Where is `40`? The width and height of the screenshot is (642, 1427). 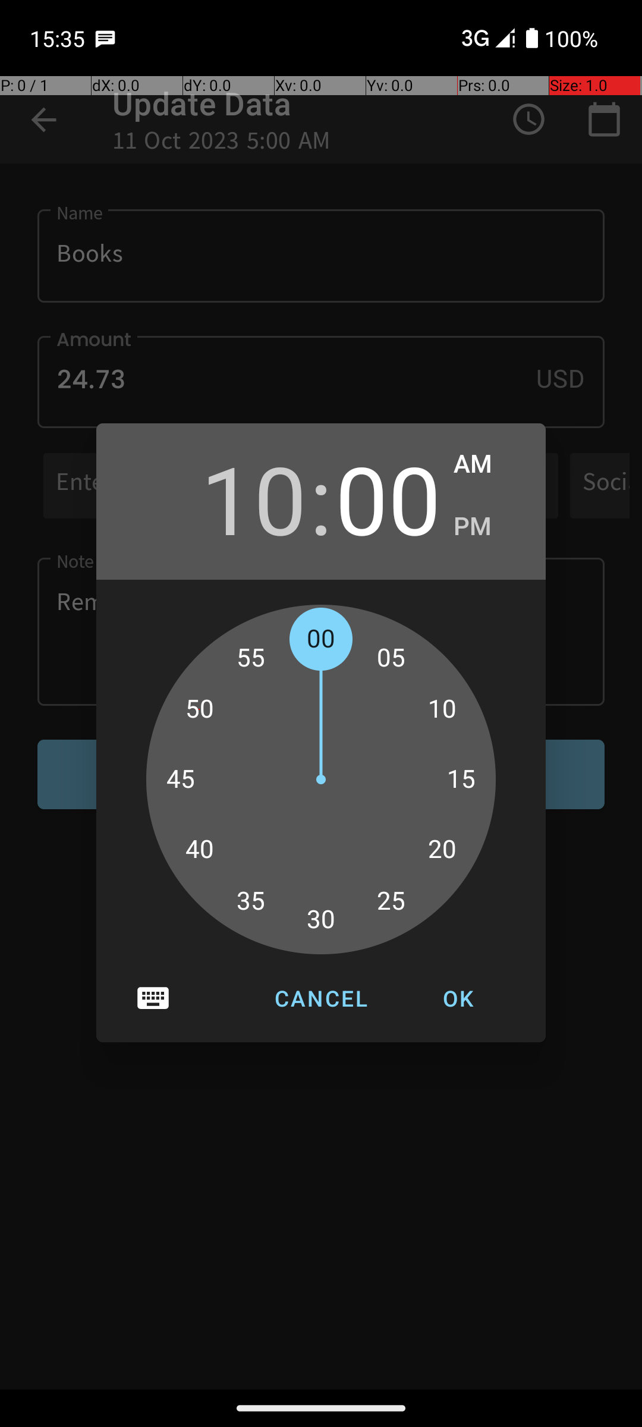 40 is located at coordinates (199, 850).